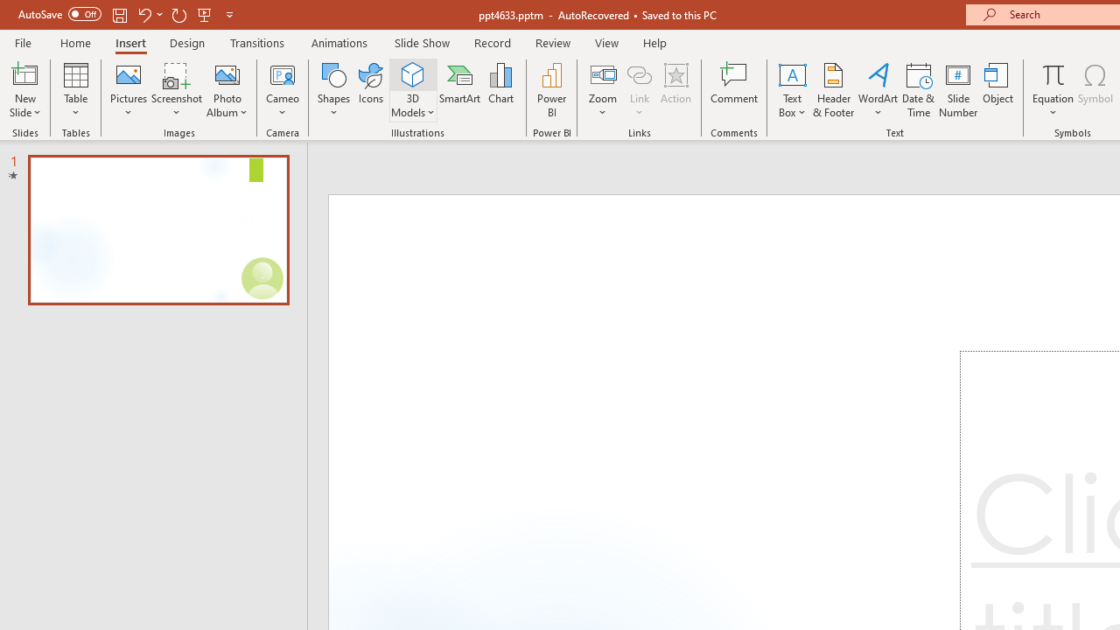 The width and height of the screenshot is (1120, 630). I want to click on Text Box, so click(792, 89).